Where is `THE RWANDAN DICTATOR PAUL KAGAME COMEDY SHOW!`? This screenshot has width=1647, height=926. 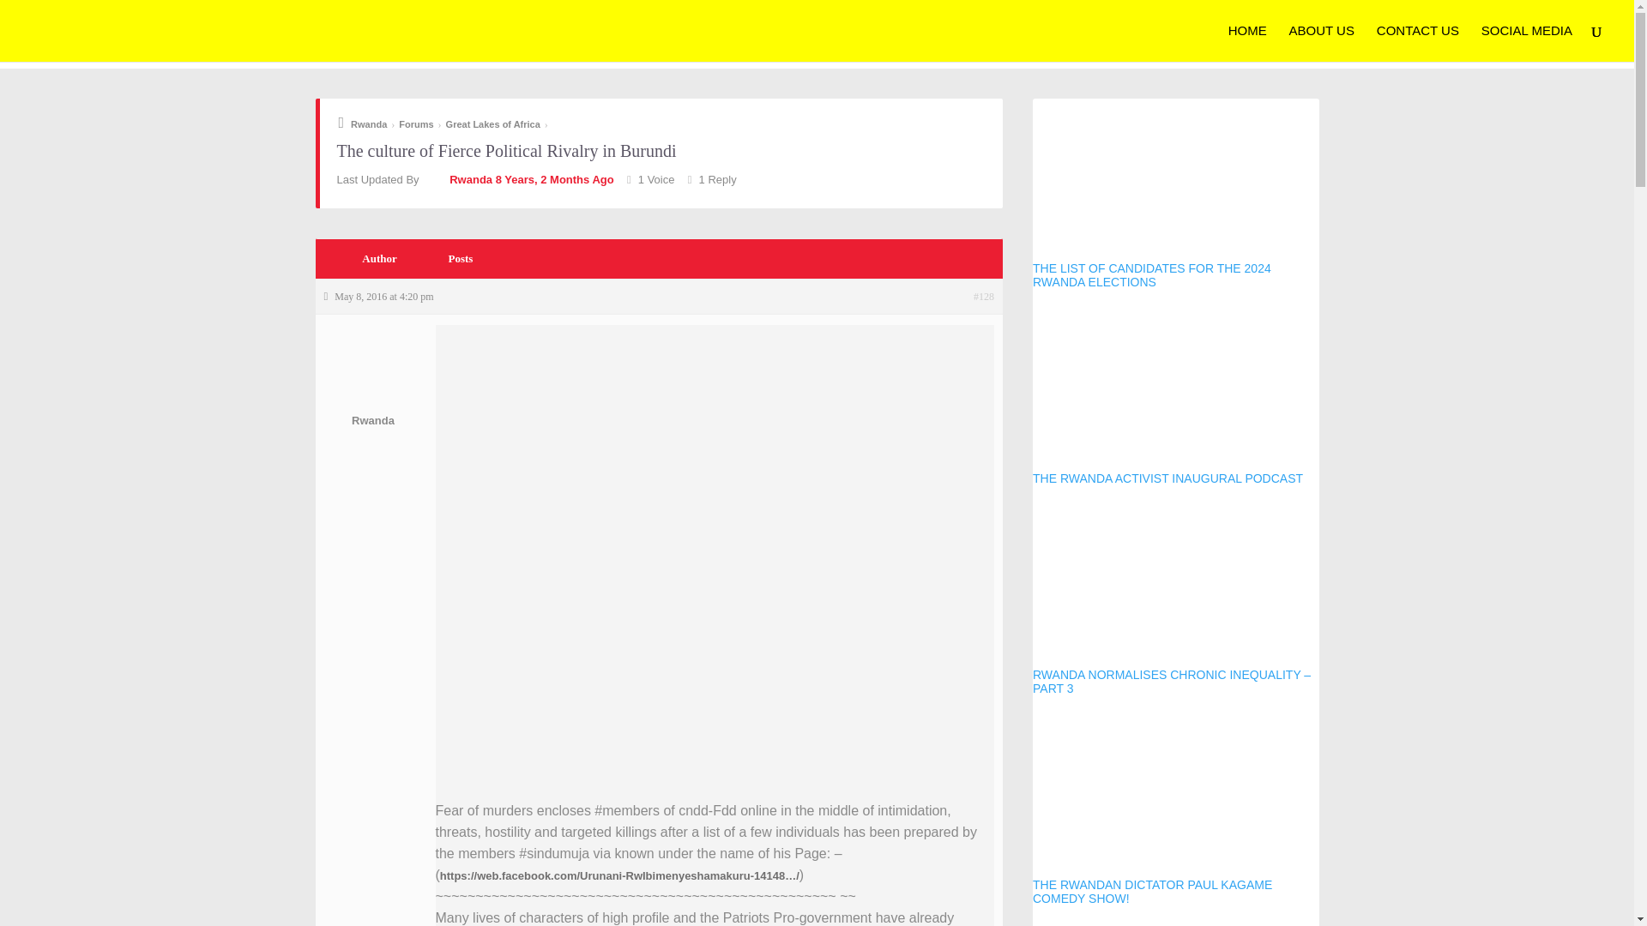
THE RWANDAN DICTATOR PAUL KAGAME COMEDY SHOW! is located at coordinates (1175, 811).